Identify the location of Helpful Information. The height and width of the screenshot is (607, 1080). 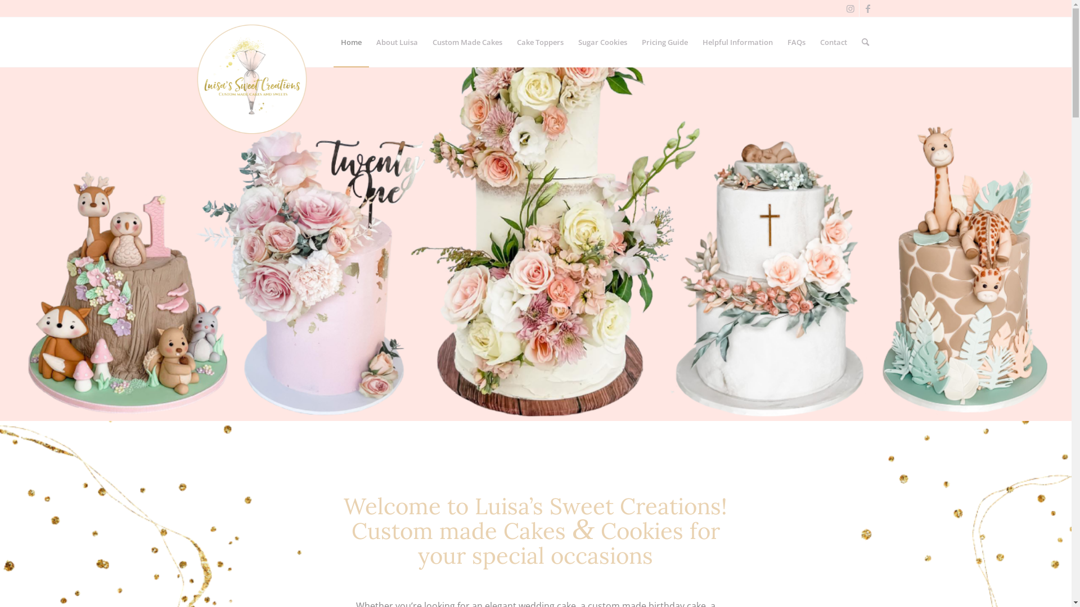
(738, 42).